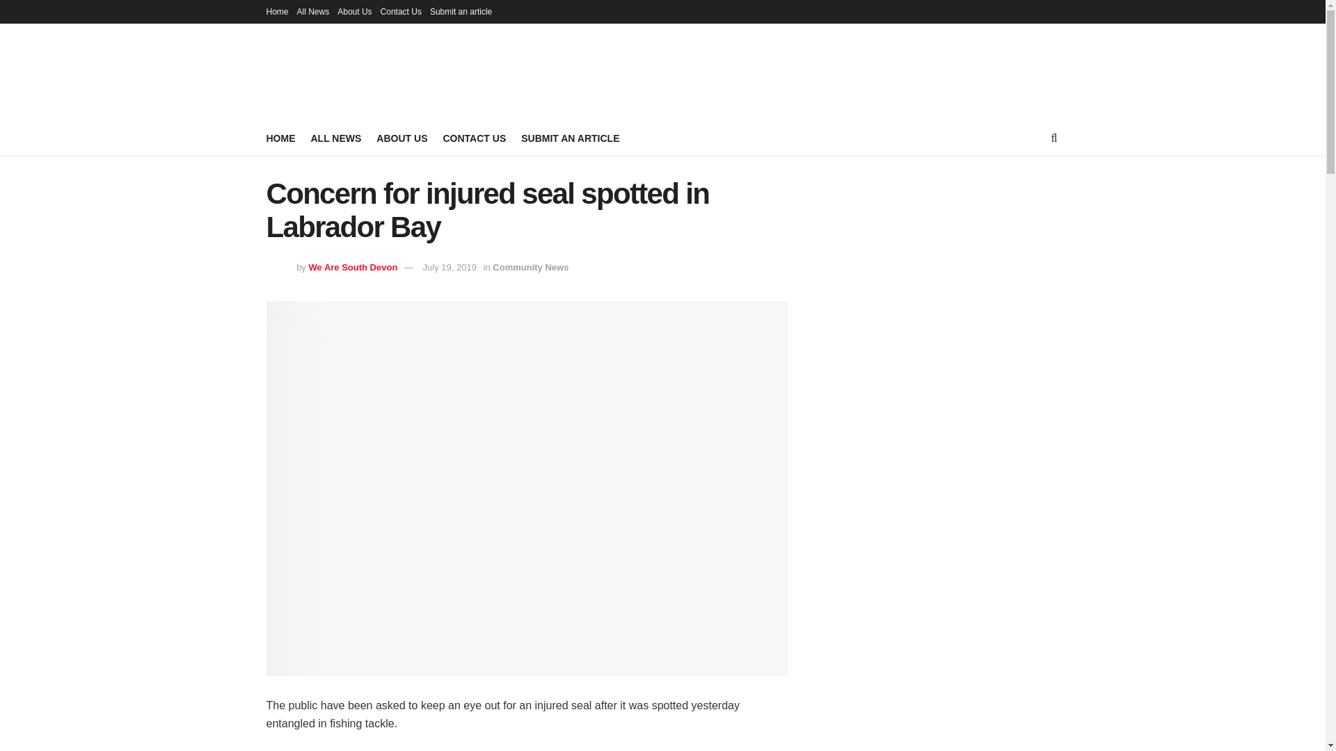 This screenshot has width=1336, height=751. Describe the element at coordinates (401, 11) in the screenshot. I see `Contact Us` at that location.